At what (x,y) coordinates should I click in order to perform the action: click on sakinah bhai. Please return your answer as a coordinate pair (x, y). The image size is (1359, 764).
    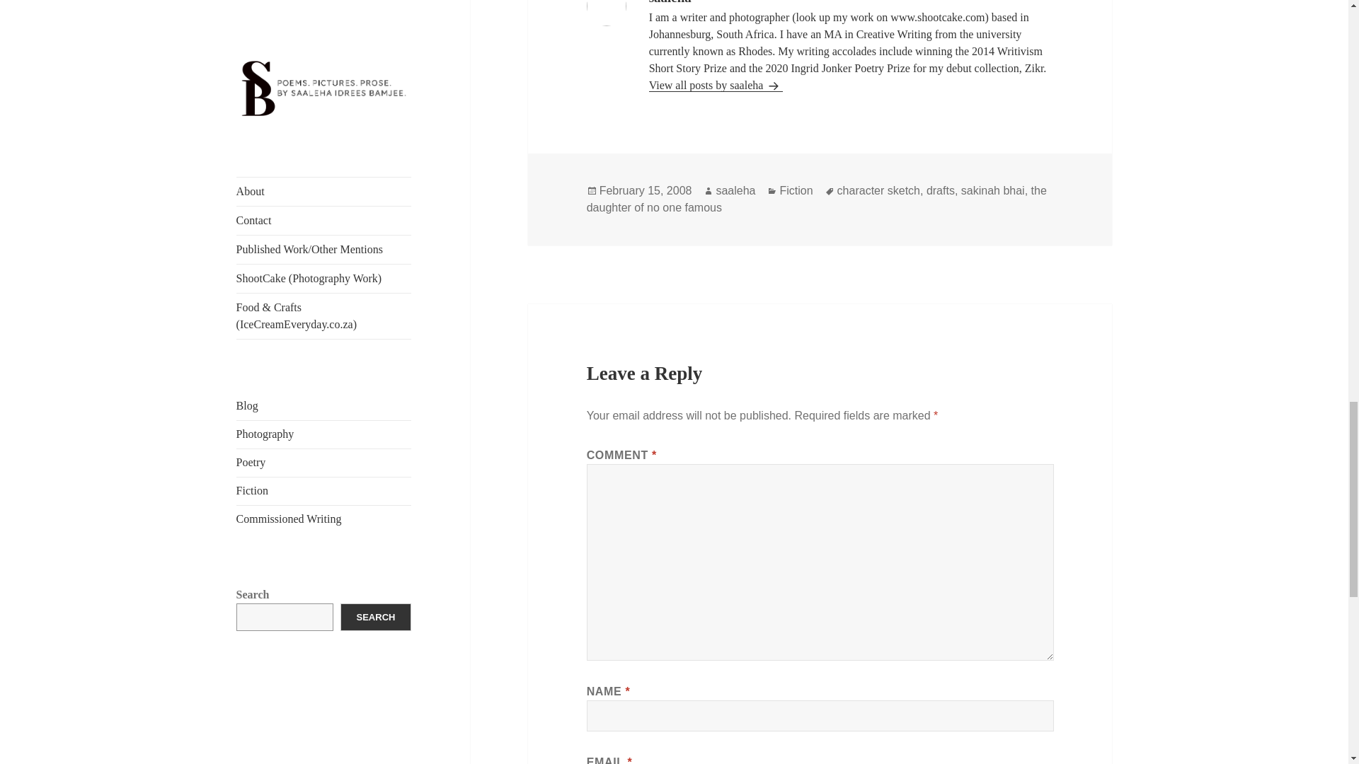
    Looking at the image, I should click on (992, 191).